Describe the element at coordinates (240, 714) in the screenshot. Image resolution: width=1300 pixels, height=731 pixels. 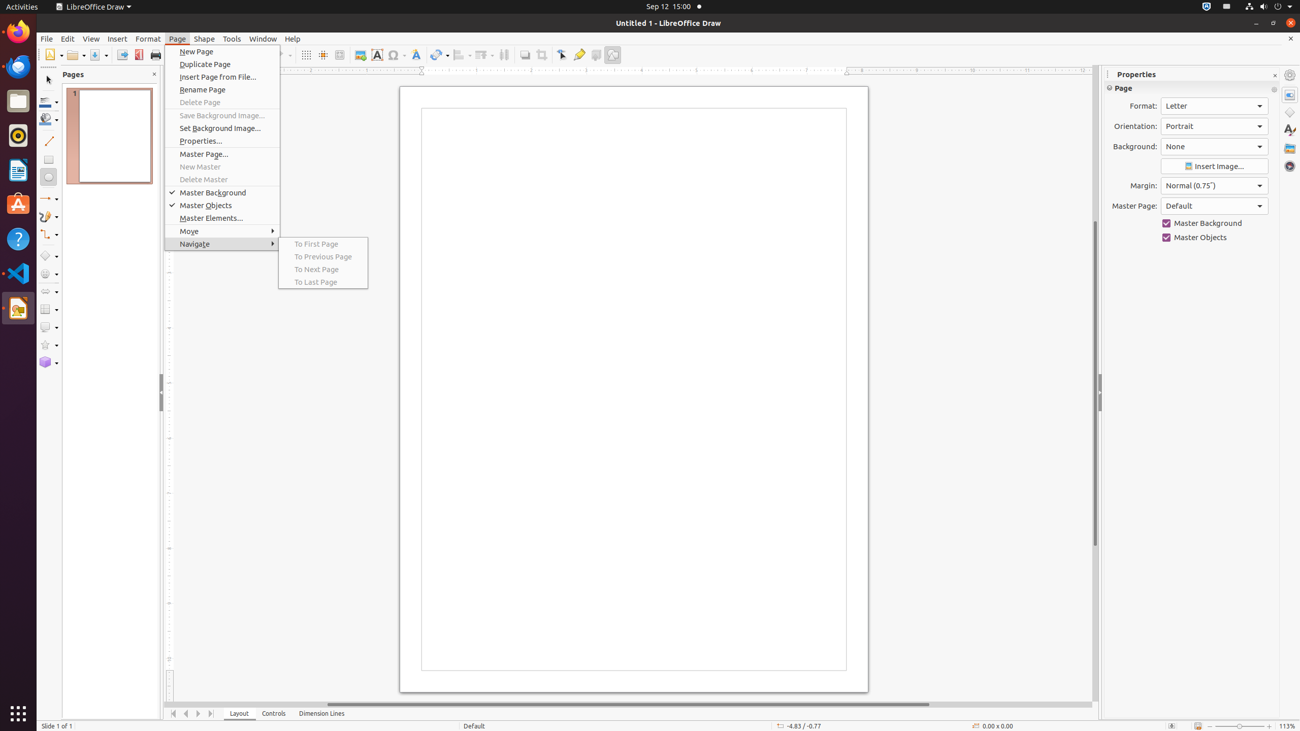
I see `Layout` at that location.